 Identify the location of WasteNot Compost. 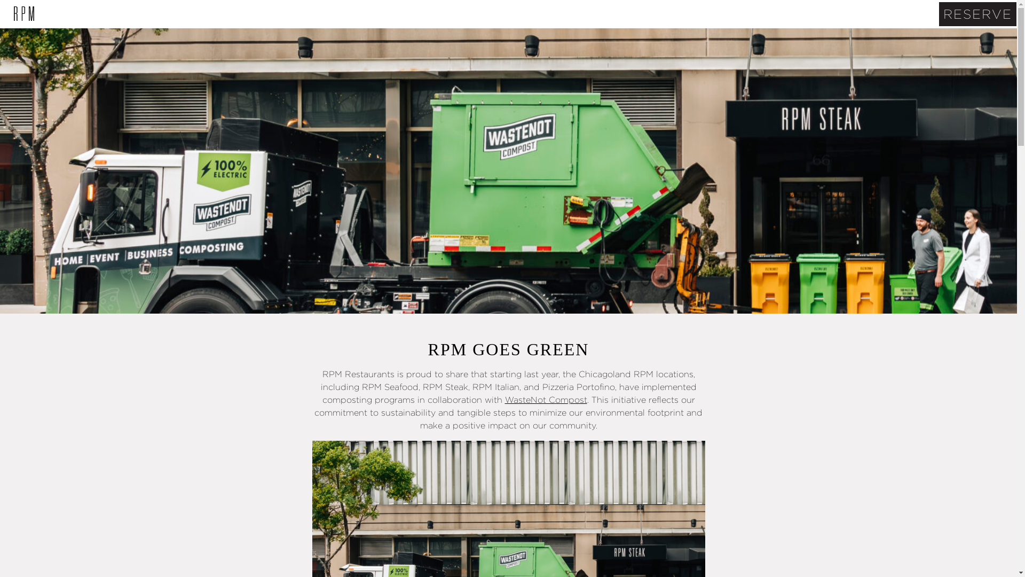
(546, 400).